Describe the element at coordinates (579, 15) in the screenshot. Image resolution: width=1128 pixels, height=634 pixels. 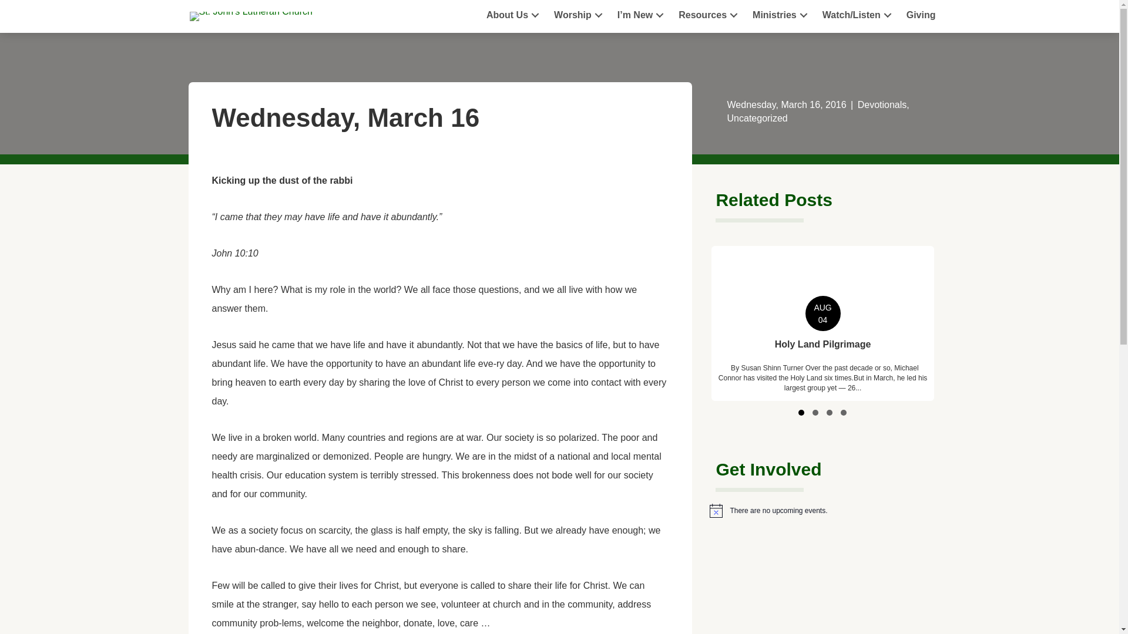
I see `Worship` at that location.